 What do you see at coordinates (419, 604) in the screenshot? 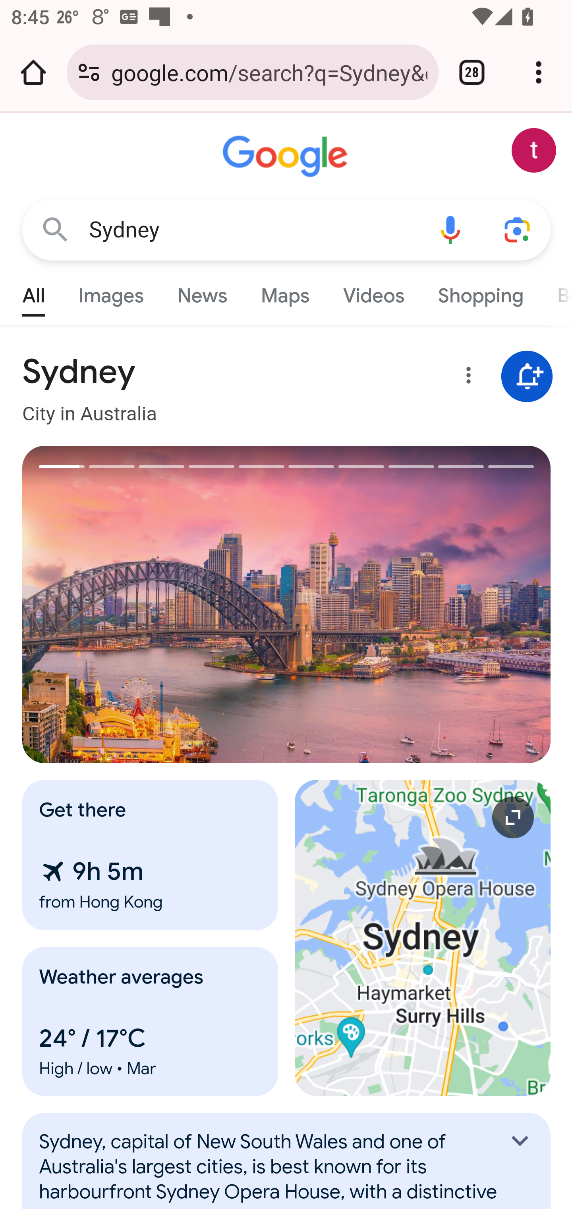
I see `Next image` at bounding box center [419, 604].